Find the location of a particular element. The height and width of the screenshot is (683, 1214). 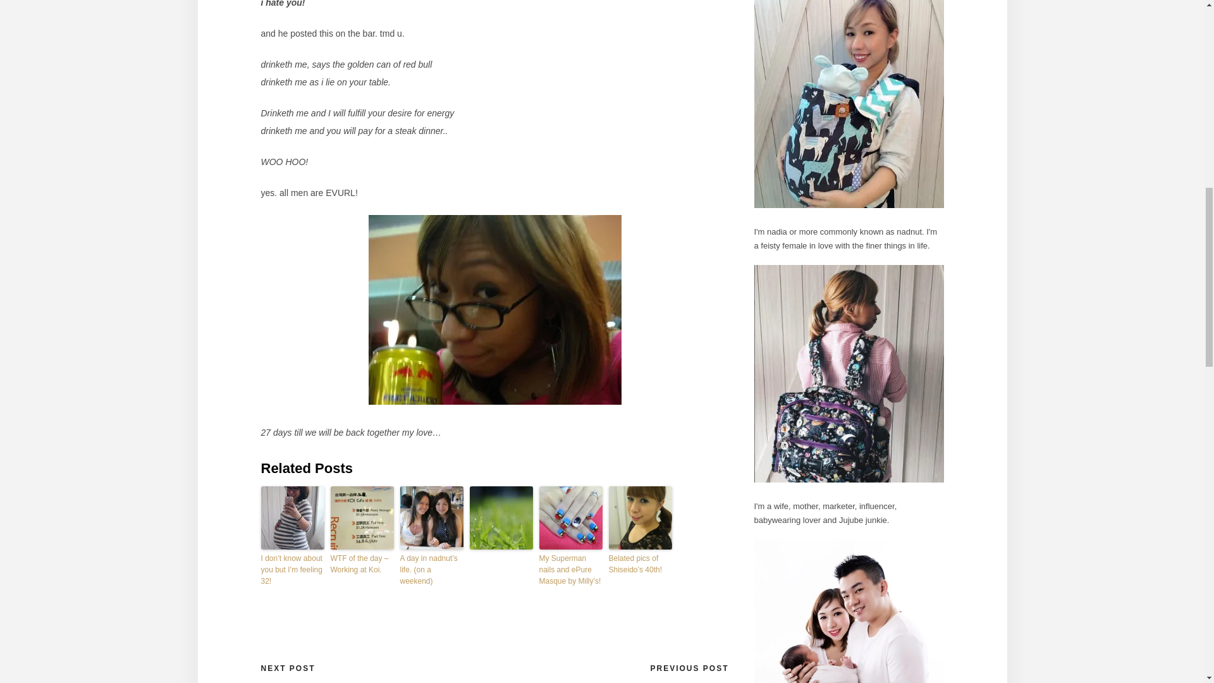

NEXT POST is located at coordinates (287, 669).